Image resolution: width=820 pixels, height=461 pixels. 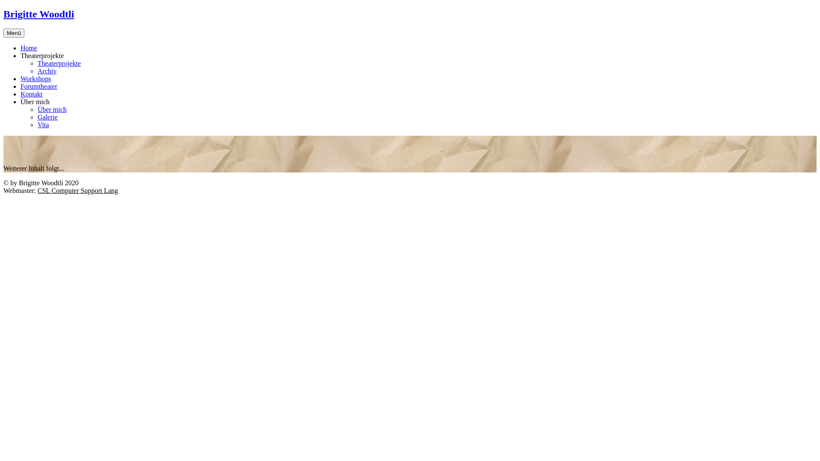 What do you see at coordinates (39, 86) in the screenshot?
I see `Forumtheater` at bounding box center [39, 86].